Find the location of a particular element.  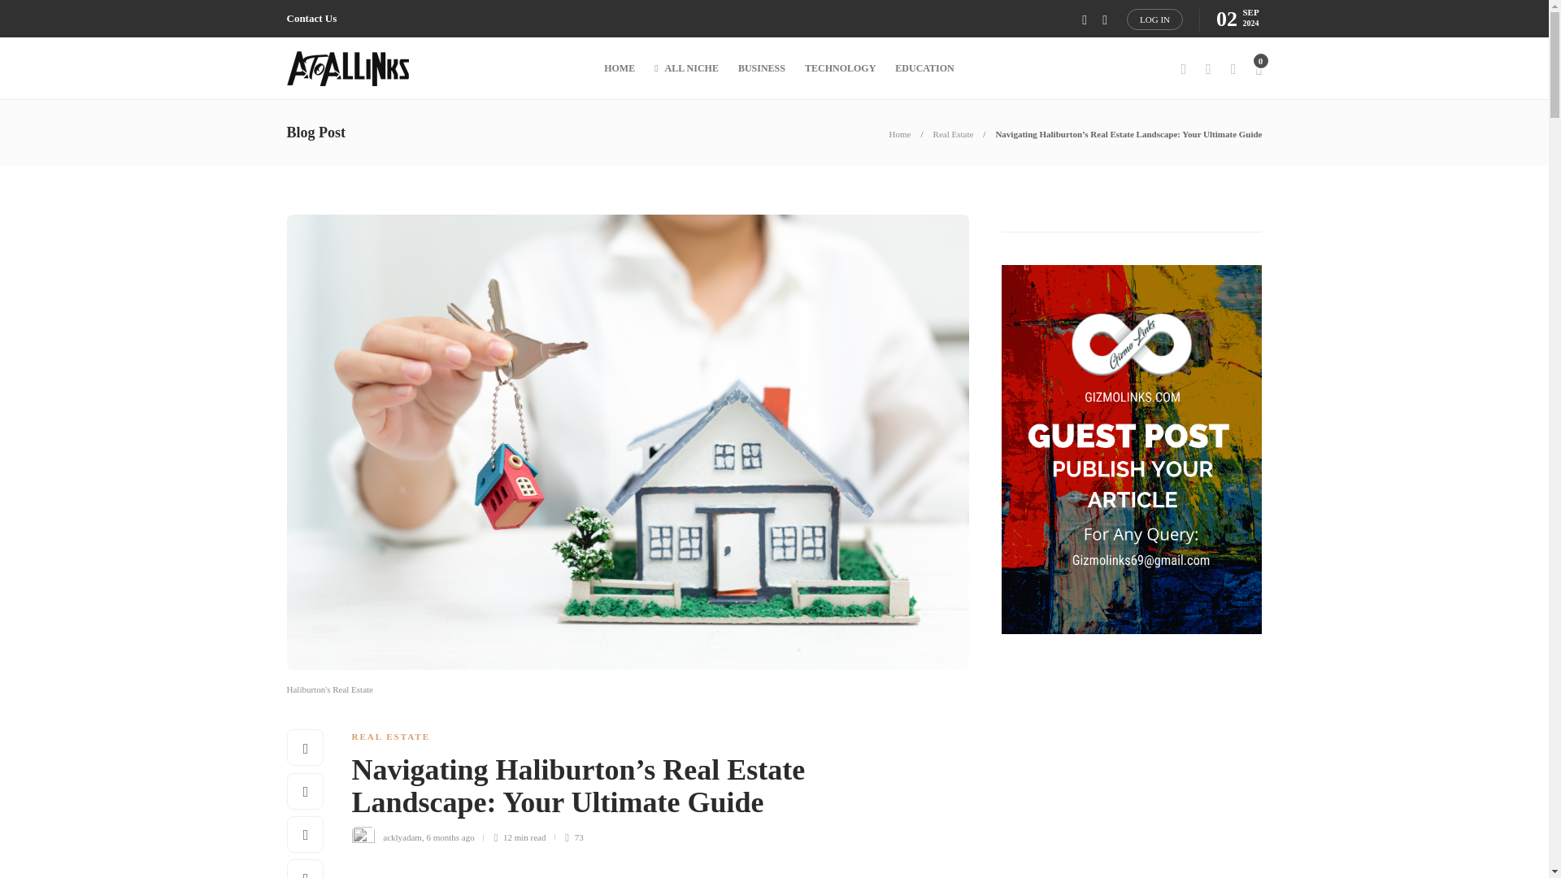

Real Estate is located at coordinates (954, 133).